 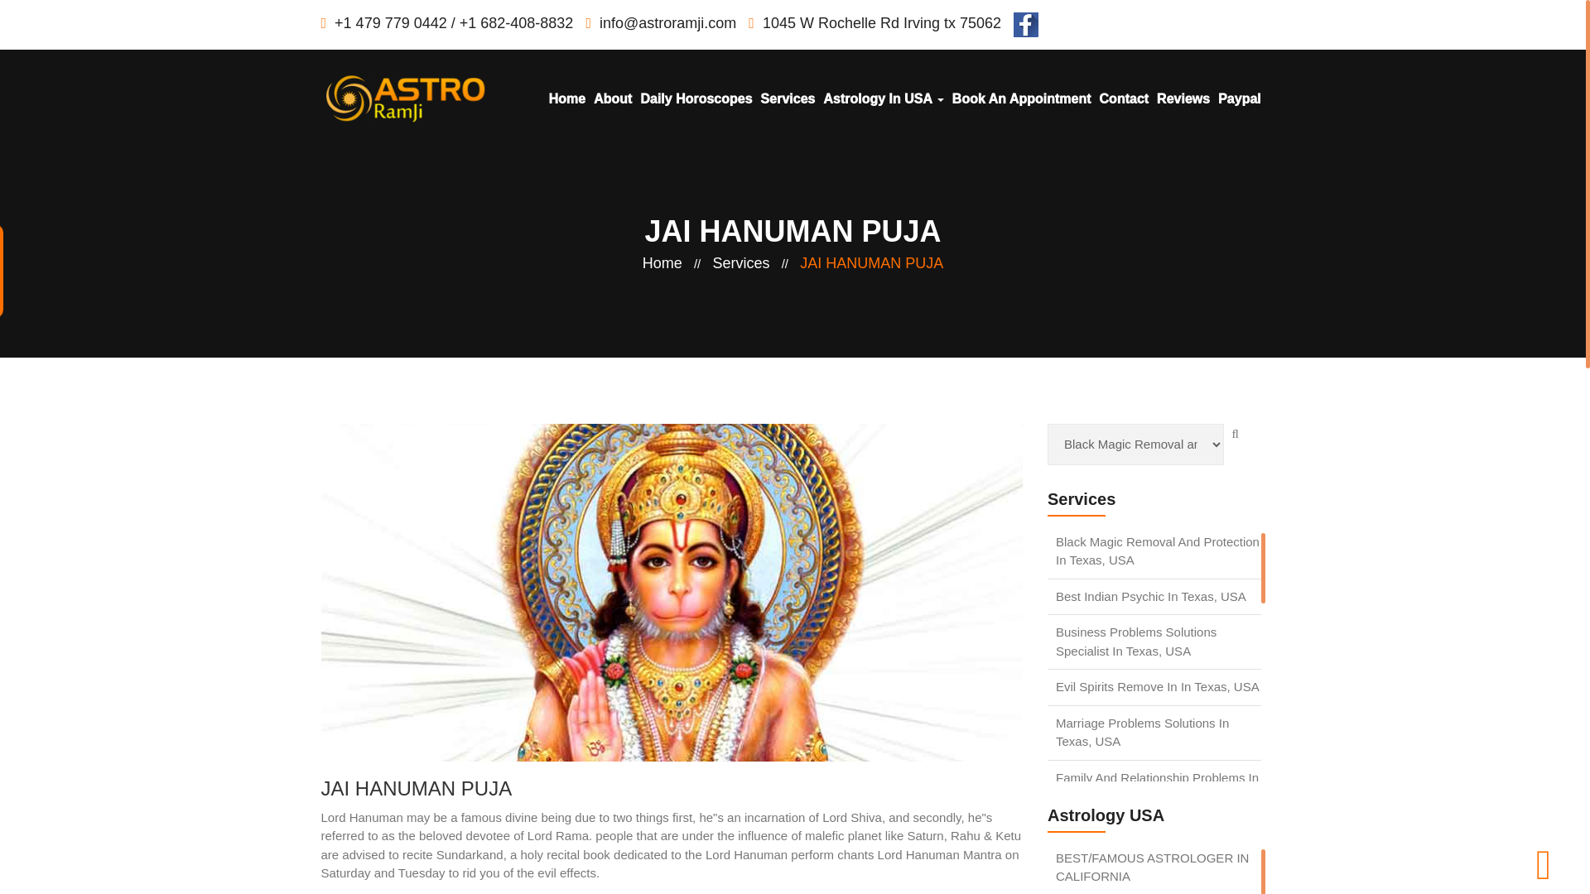 I want to click on Astrology In USA, so click(x=883, y=99).